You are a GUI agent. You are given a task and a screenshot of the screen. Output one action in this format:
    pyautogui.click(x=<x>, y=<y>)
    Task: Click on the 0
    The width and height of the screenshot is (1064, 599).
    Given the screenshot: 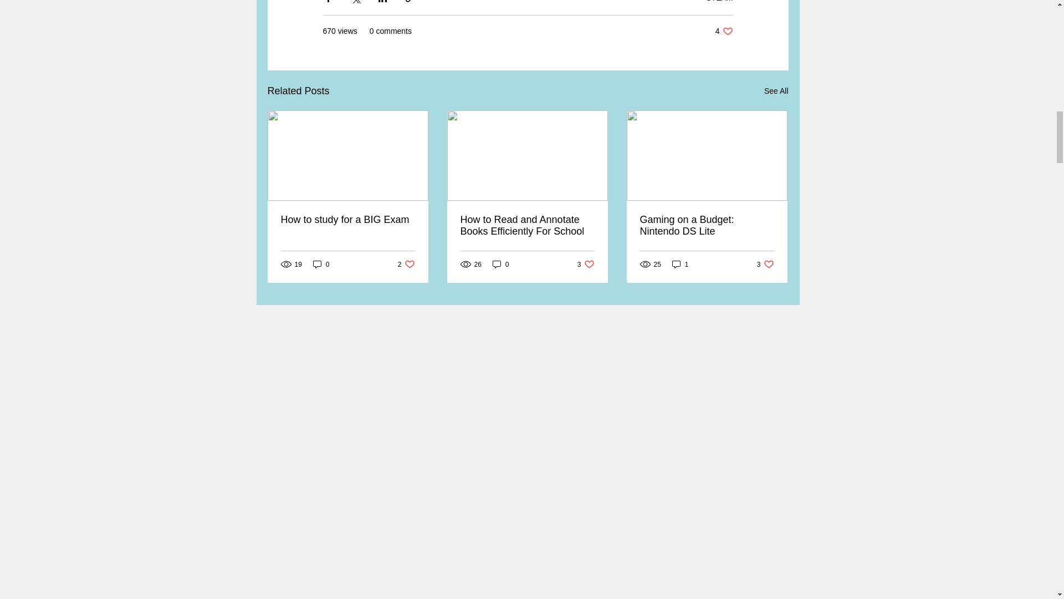 What is the action you would take?
    pyautogui.click(x=719, y=1)
    